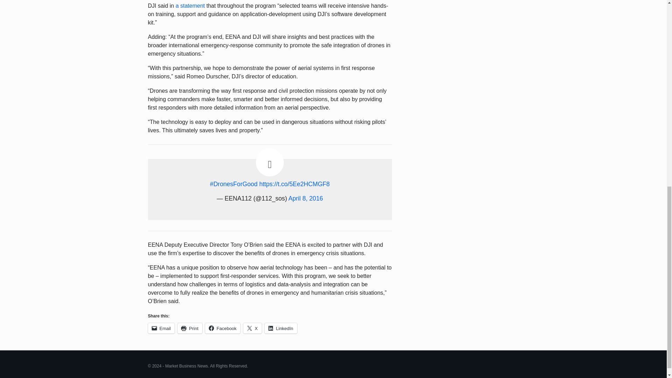  I want to click on Click to share on Facebook, so click(223, 328).